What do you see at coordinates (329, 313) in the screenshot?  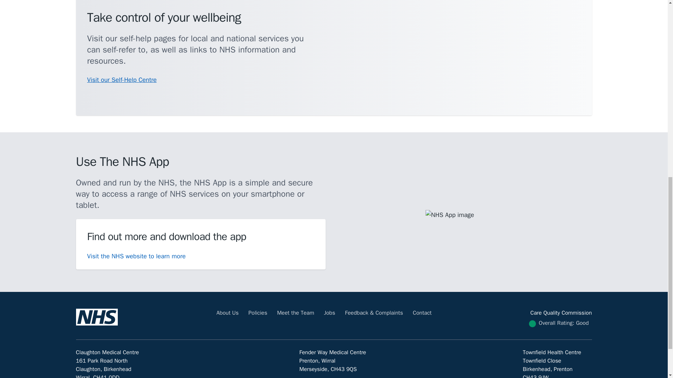 I see `Jobs` at bounding box center [329, 313].